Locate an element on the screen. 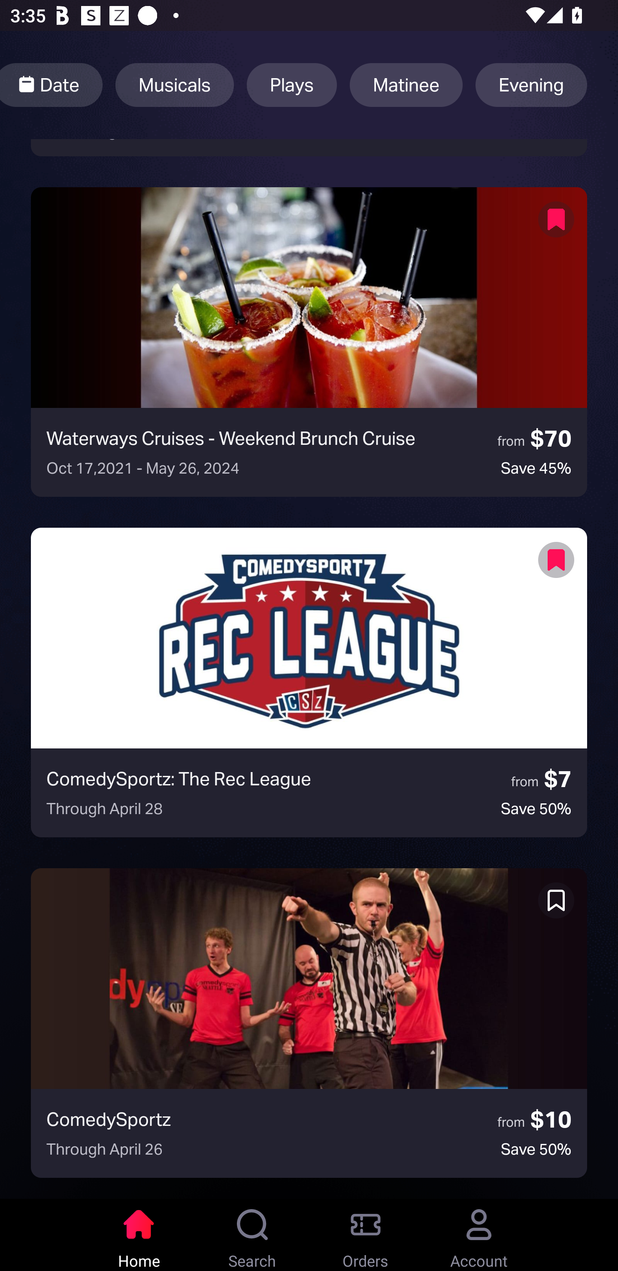 This screenshot has height=1271, width=618. Date is located at coordinates (51, 85).